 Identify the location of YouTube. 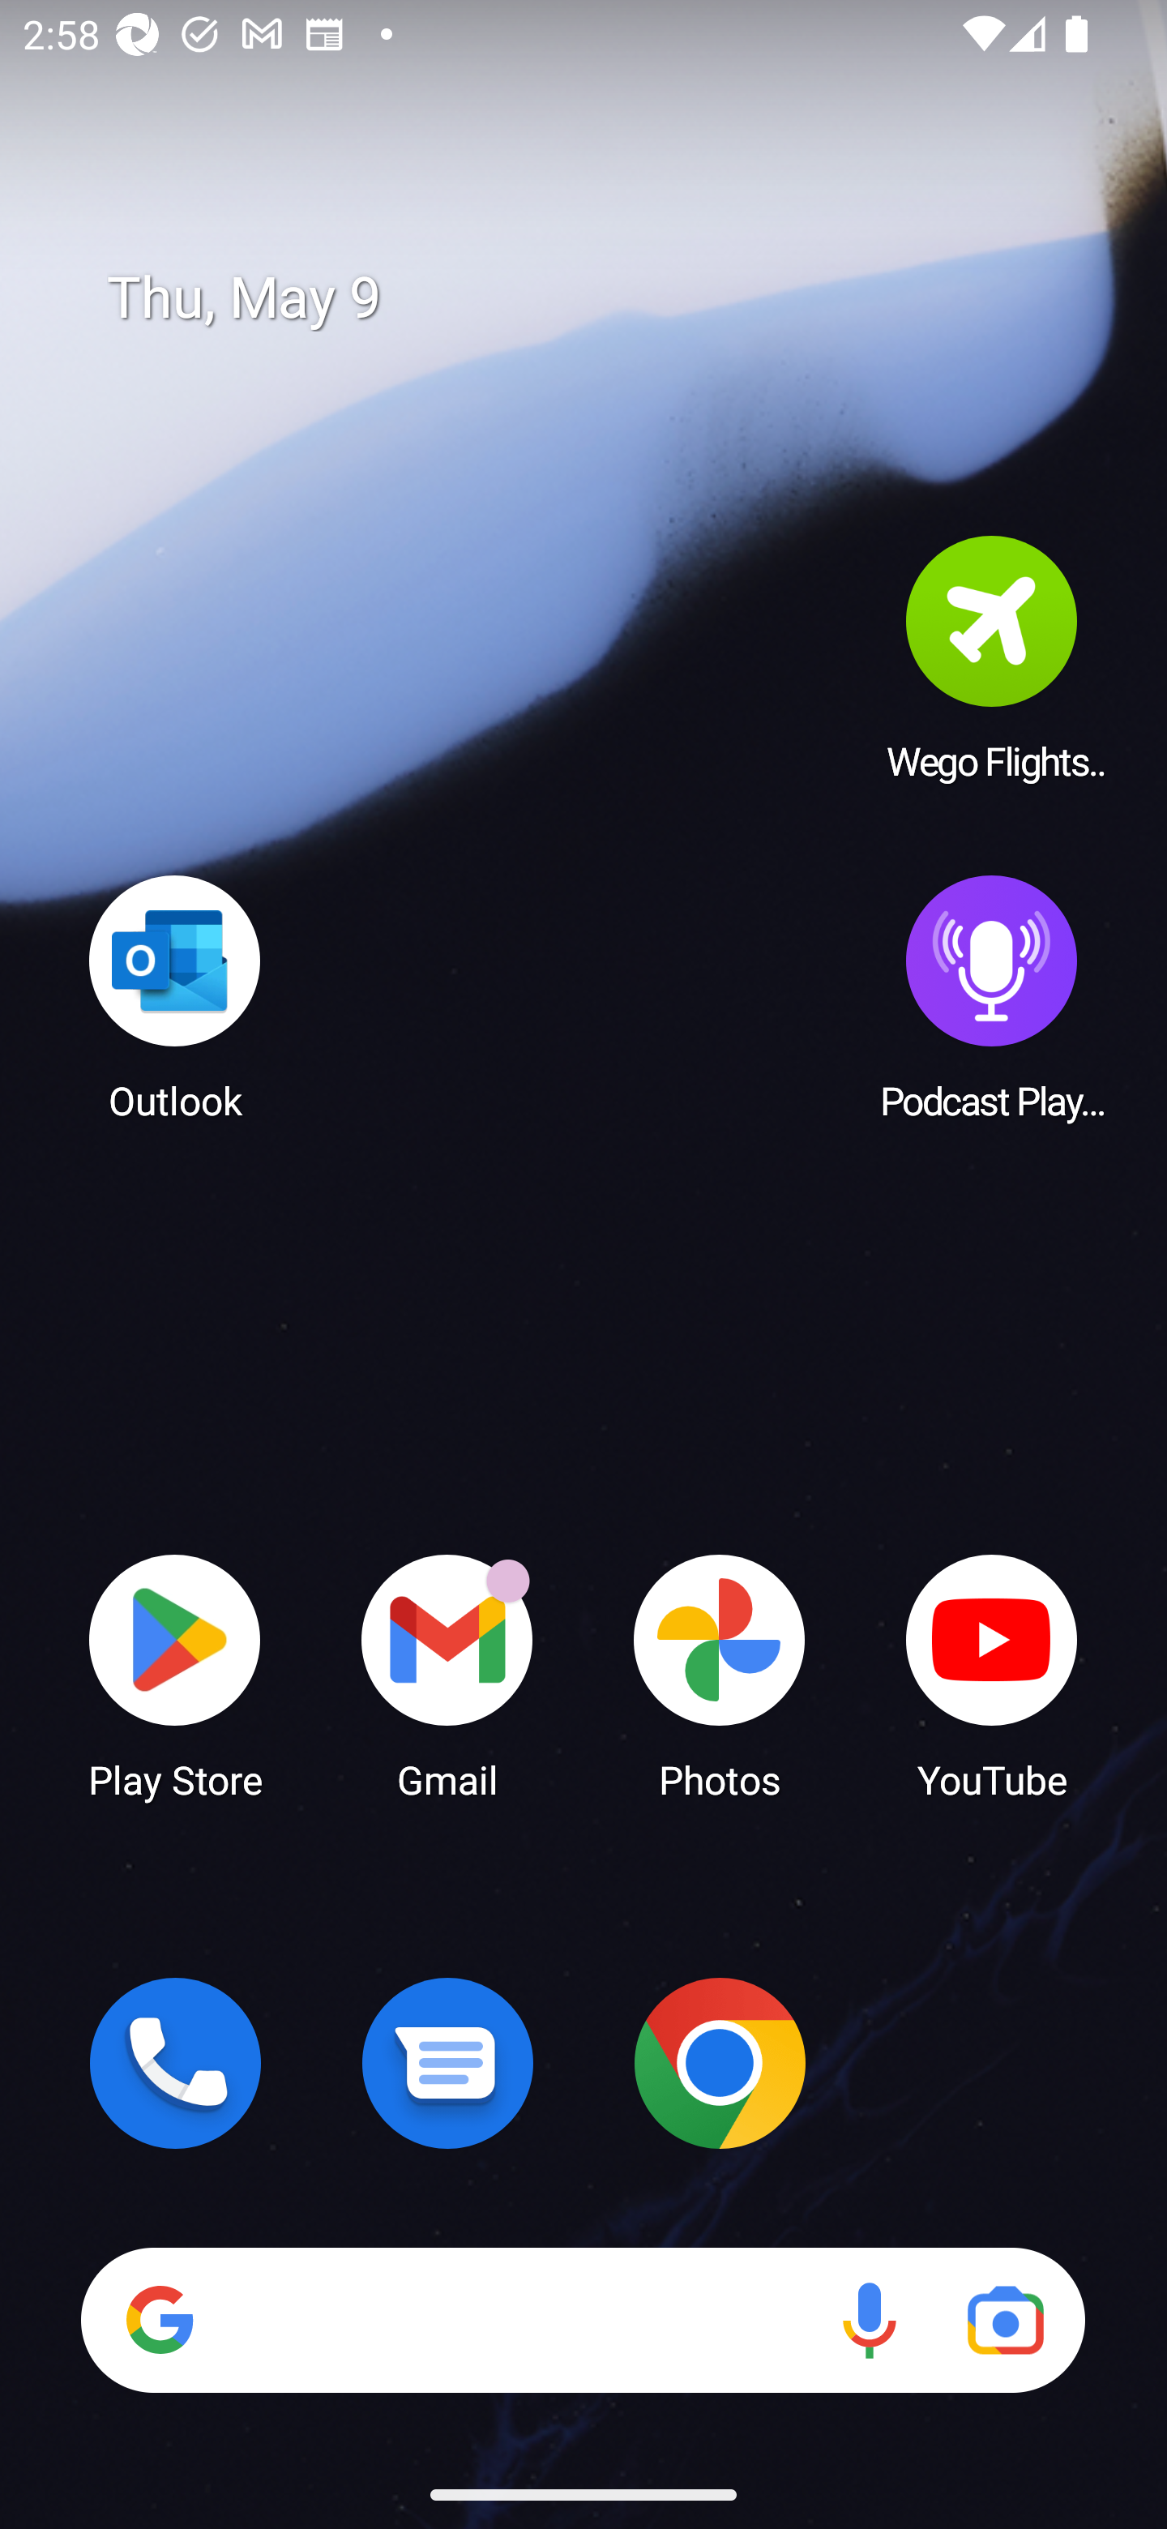
(992, 1675).